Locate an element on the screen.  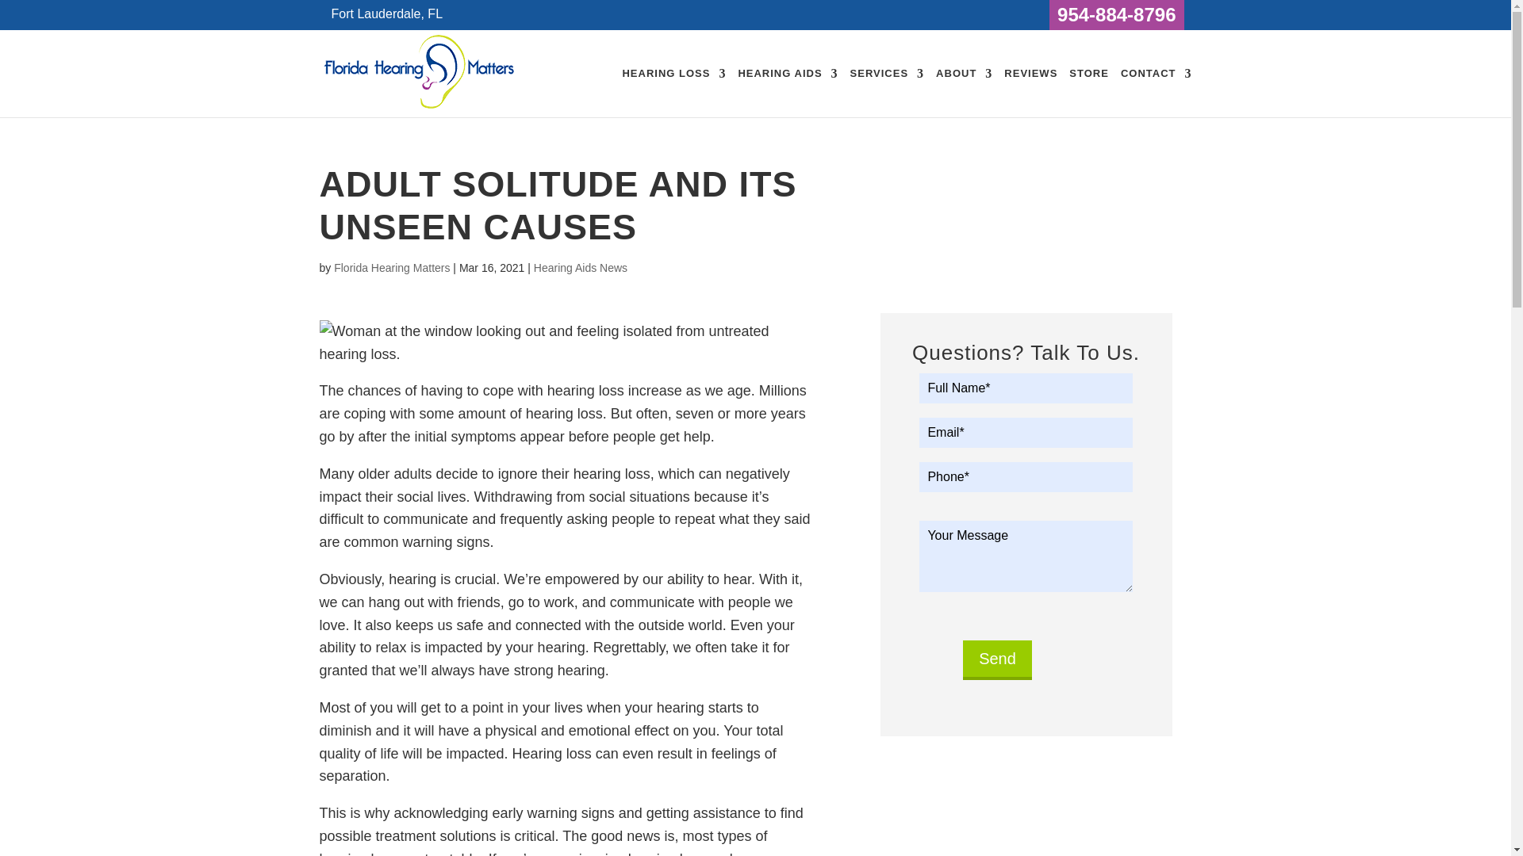
Florida Hearing Matters is located at coordinates (419, 108).